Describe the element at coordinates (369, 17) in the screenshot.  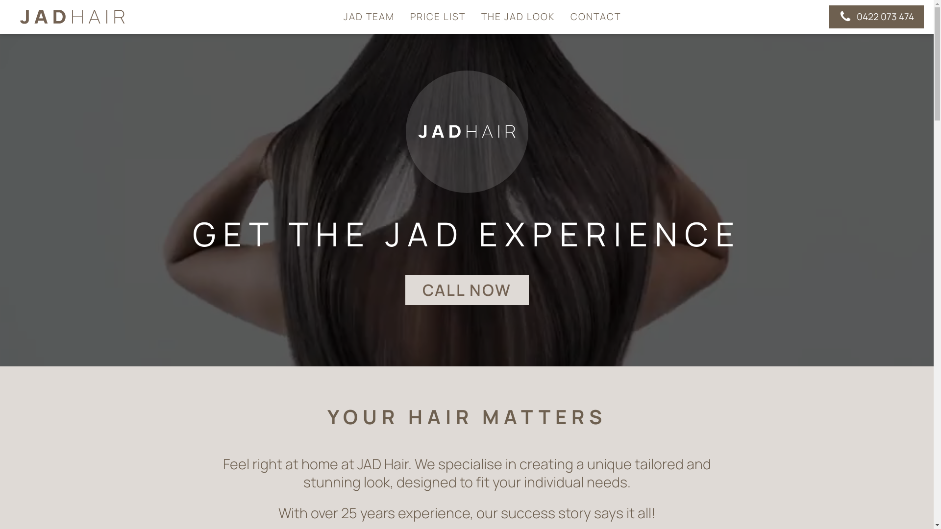
I see `JAD TEAM` at that location.